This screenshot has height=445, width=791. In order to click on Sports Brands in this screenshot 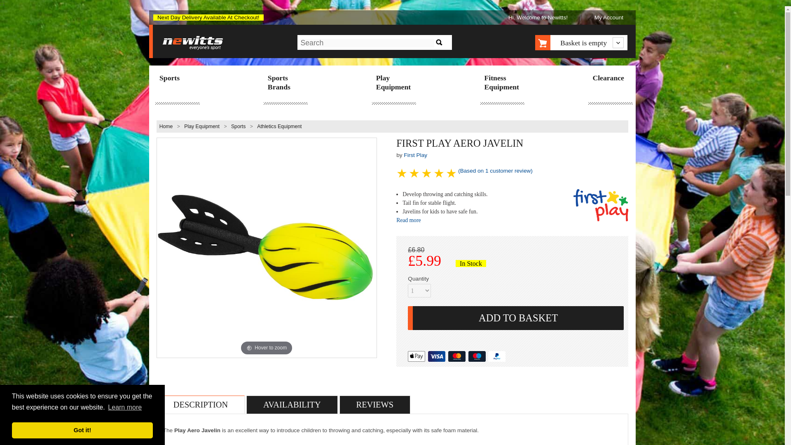, I will do `click(285, 83)`.